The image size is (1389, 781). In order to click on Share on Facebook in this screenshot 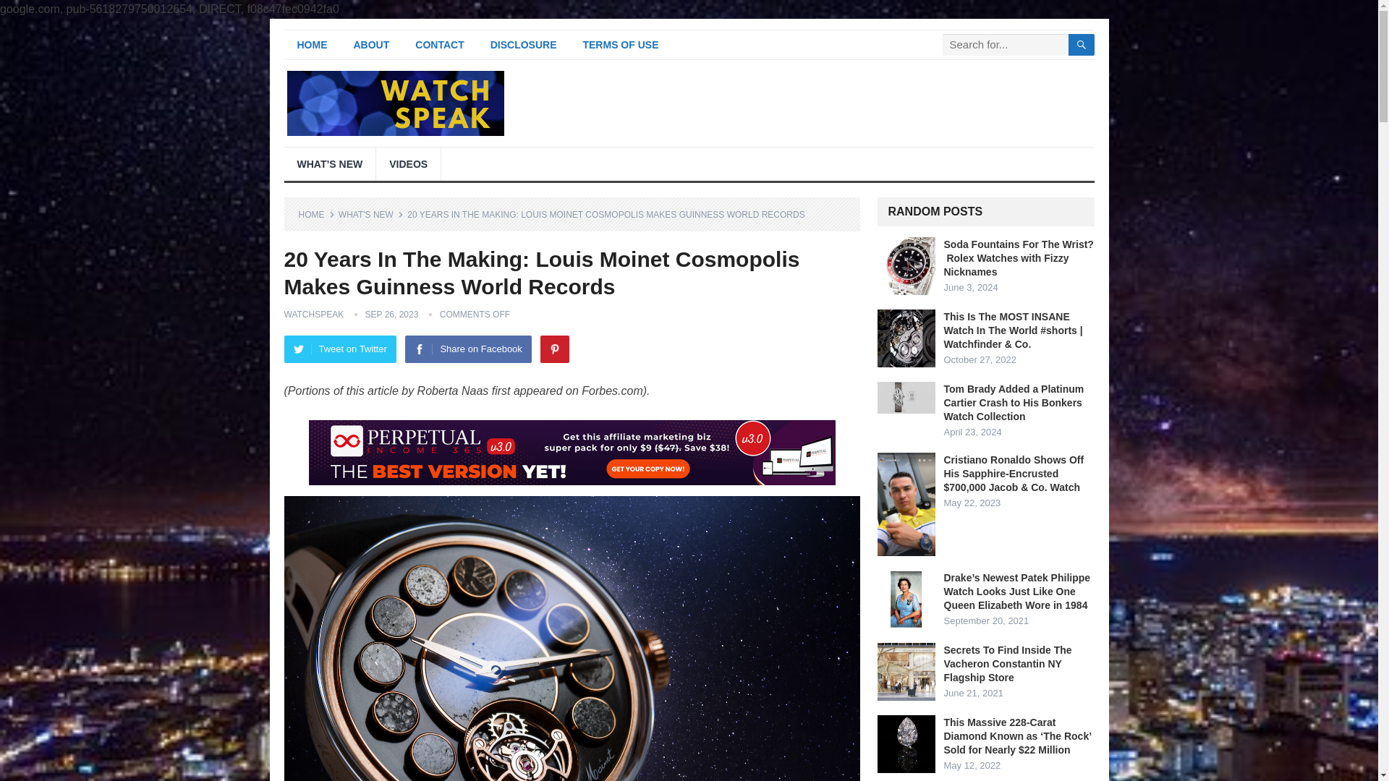, I will do `click(467, 349)`.